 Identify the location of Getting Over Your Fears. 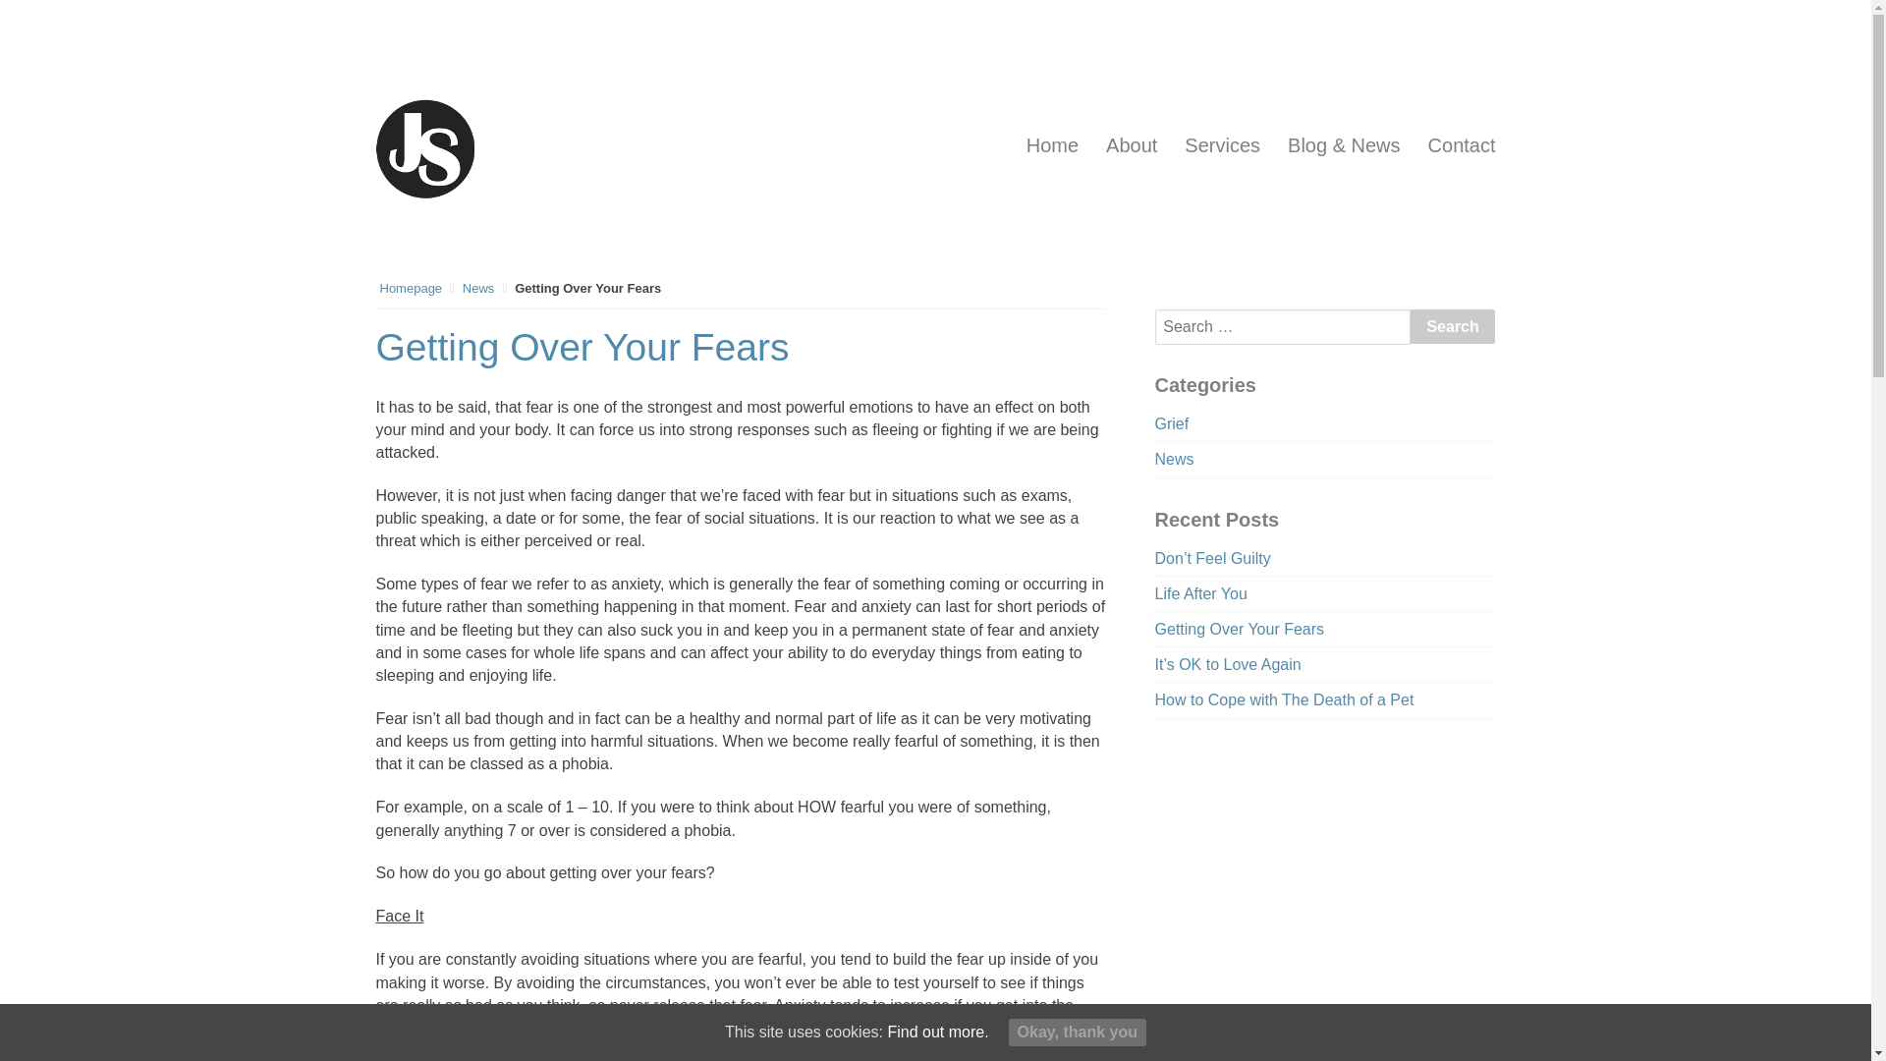
(1240, 629).